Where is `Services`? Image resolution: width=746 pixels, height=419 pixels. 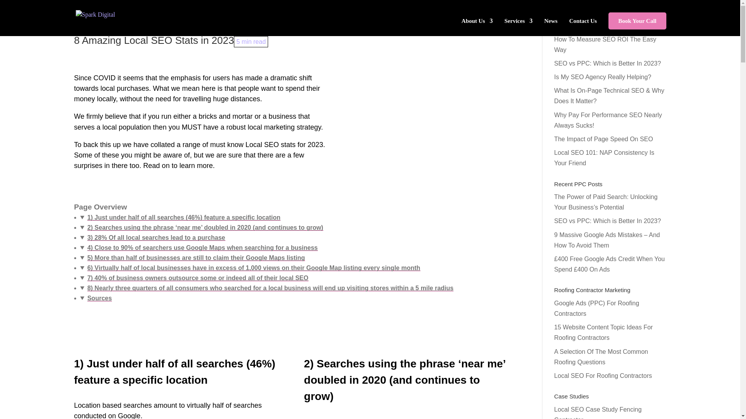
Services is located at coordinates (518, 27).